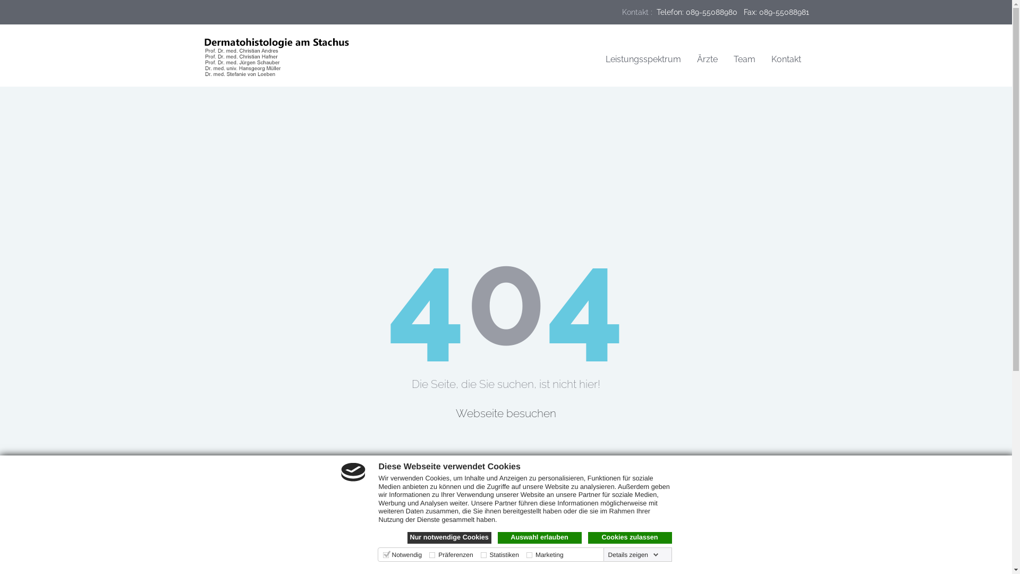 The width and height of the screenshot is (1020, 574). I want to click on Auswahl erlauben, so click(539, 538).